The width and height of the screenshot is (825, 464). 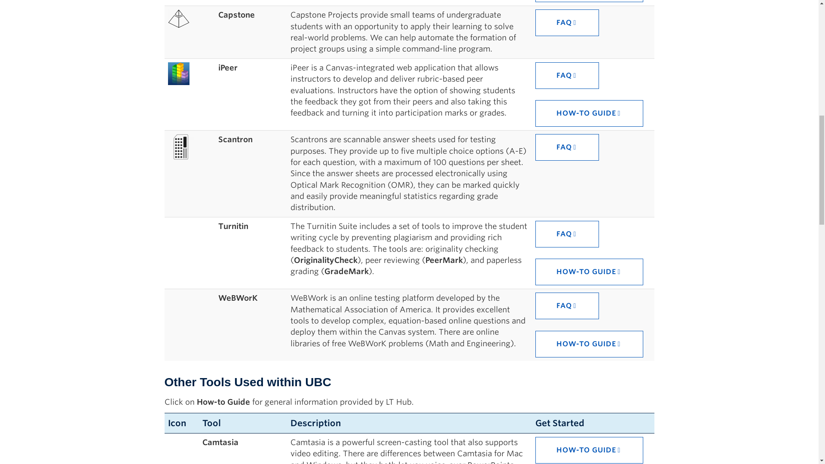 I want to click on HOW-TO GUIDE, so click(x=590, y=272).